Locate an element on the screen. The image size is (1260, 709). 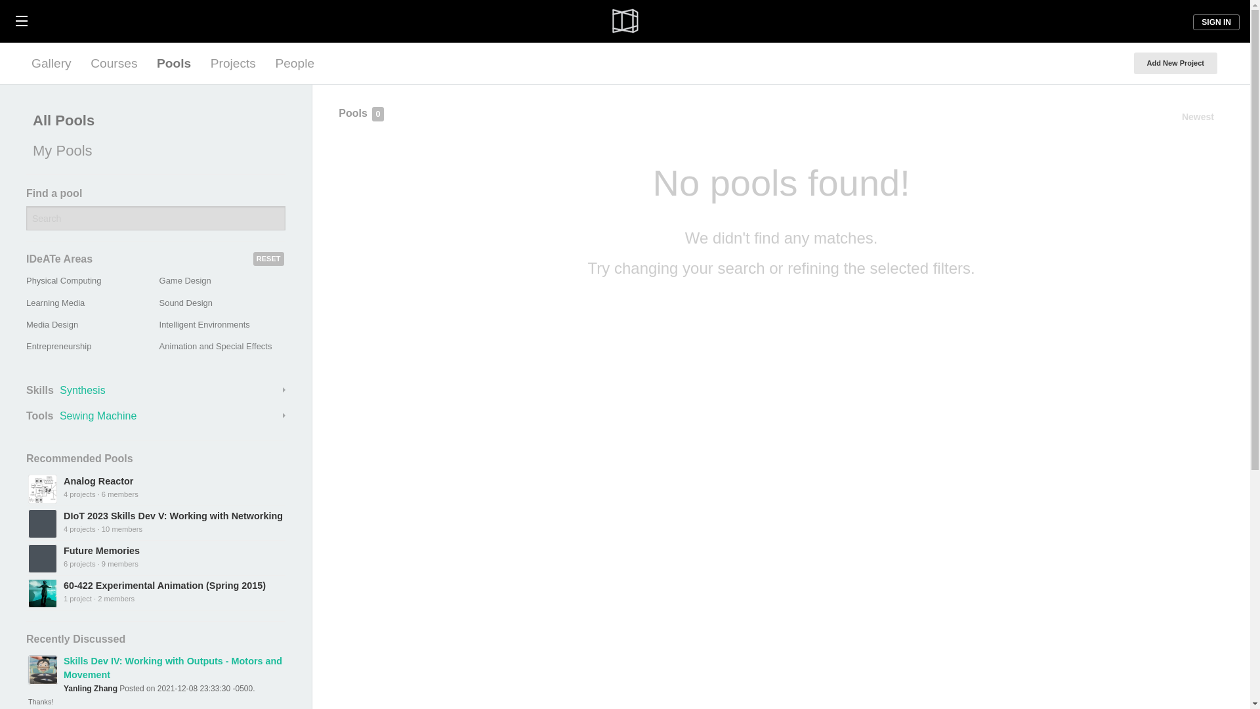
My Pools is located at coordinates (152, 151).